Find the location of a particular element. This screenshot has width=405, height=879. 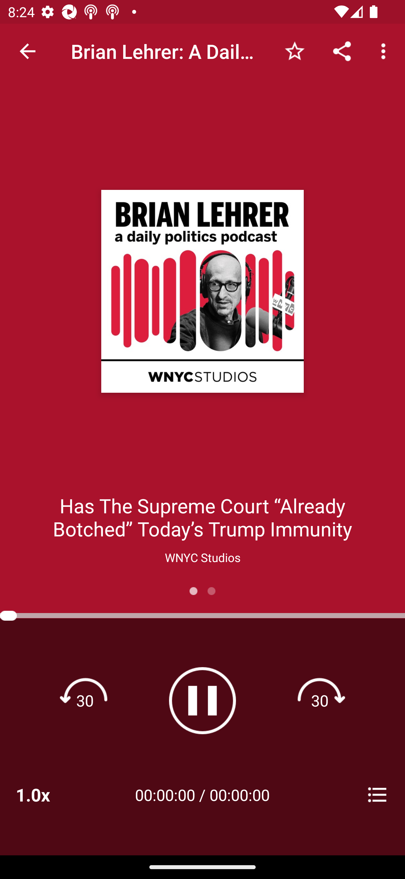

More options is located at coordinates (385, 51).